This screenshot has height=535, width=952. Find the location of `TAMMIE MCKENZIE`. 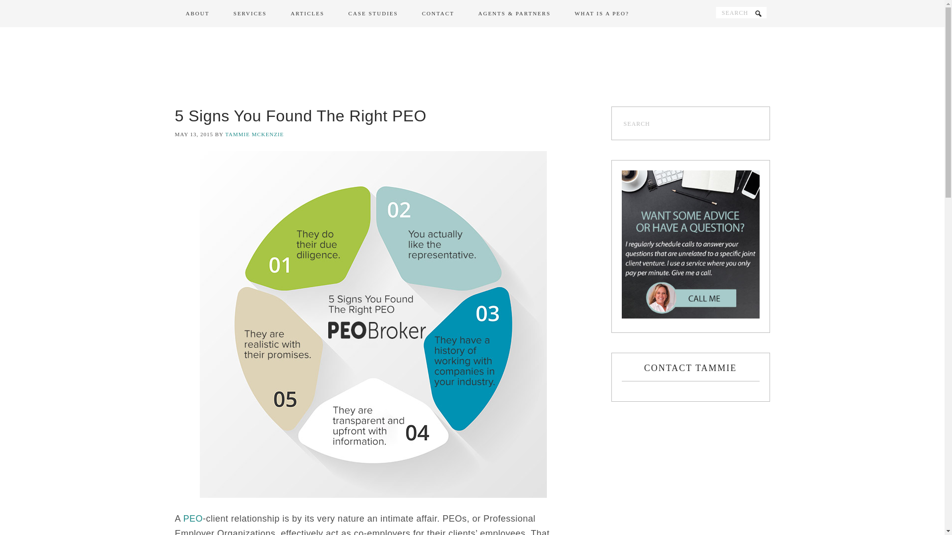

TAMMIE MCKENZIE is located at coordinates (254, 134).